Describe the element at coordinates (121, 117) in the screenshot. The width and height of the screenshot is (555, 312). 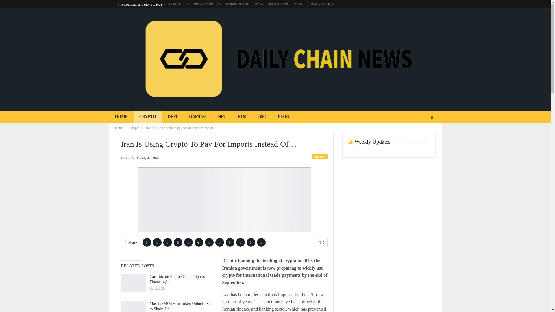
I see `HOME` at that location.